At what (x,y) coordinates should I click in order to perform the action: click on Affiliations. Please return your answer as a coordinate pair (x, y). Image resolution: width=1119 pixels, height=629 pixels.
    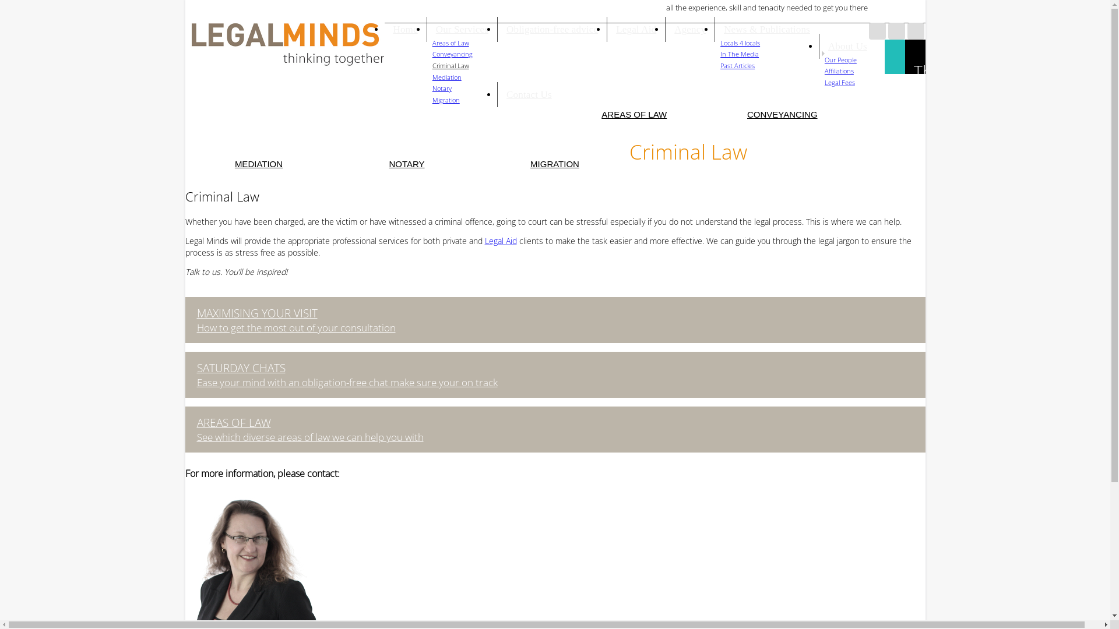
    Looking at the image, I should click on (839, 71).